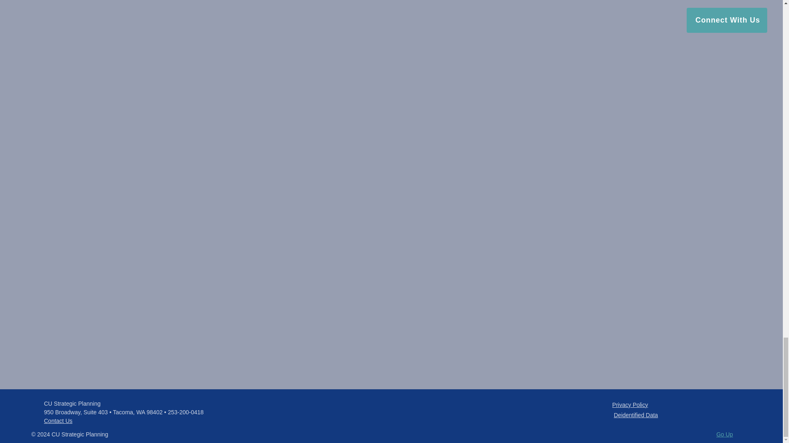 The width and height of the screenshot is (789, 443). Describe the element at coordinates (630, 404) in the screenshot. I see `Privacy Policy` at that location.